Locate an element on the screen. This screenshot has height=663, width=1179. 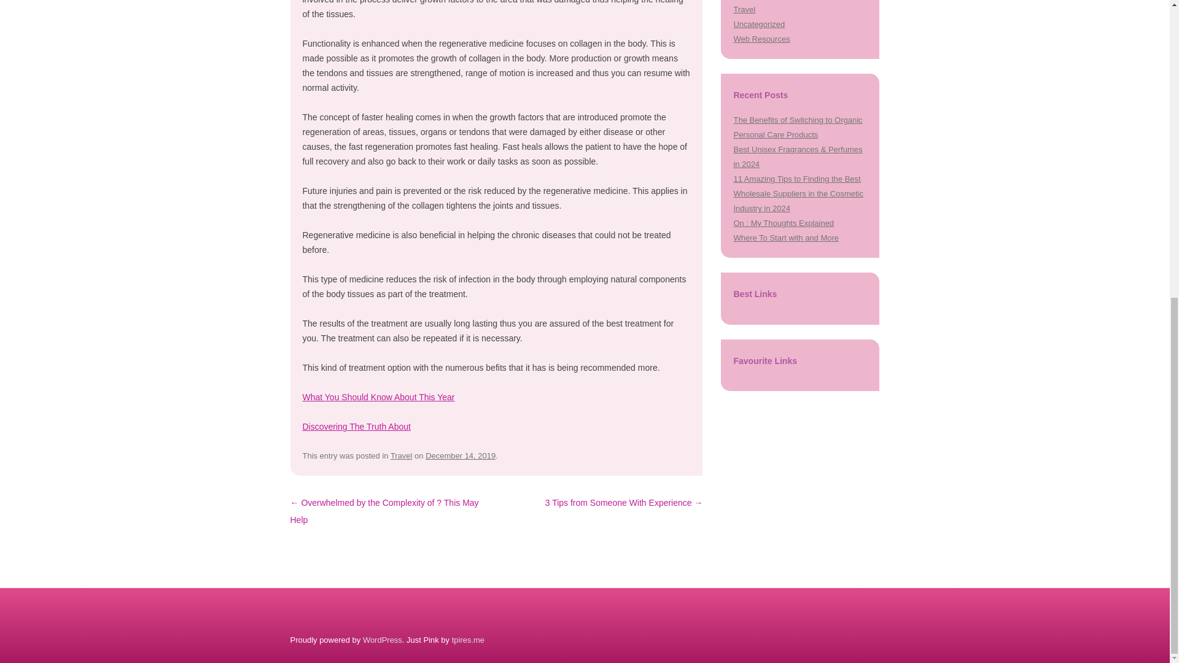
Travel is located at coordinates (402, 456).